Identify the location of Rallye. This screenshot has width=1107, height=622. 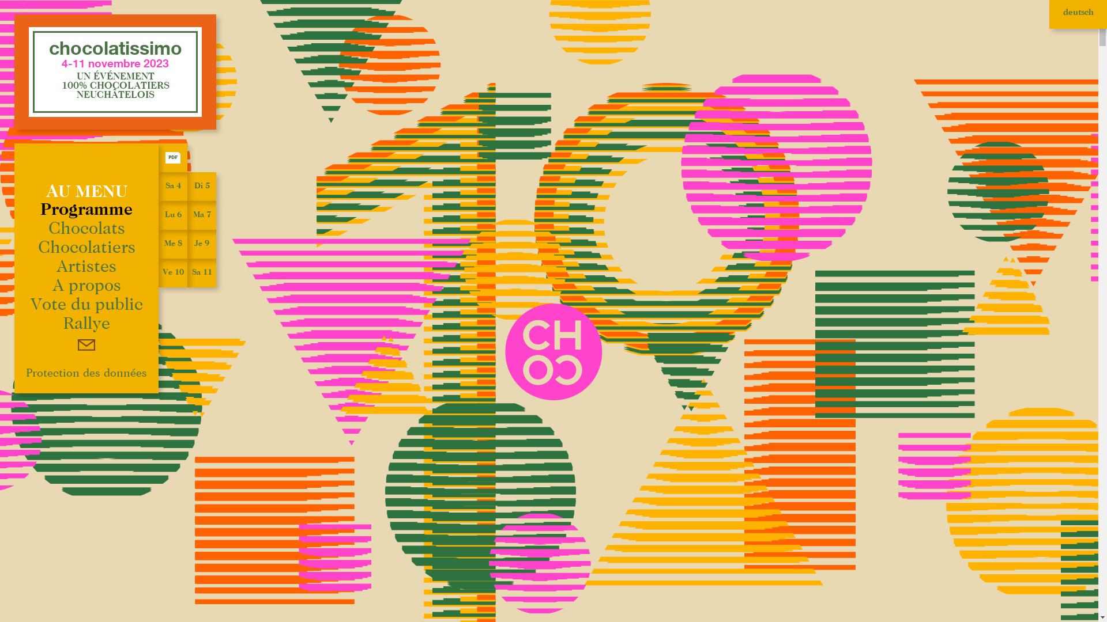
(86, 324).